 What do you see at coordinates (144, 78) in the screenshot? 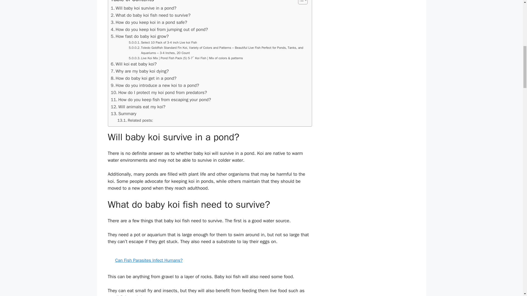
I see `How do baby koi get in a pond?` at bounding box center [144, 78].